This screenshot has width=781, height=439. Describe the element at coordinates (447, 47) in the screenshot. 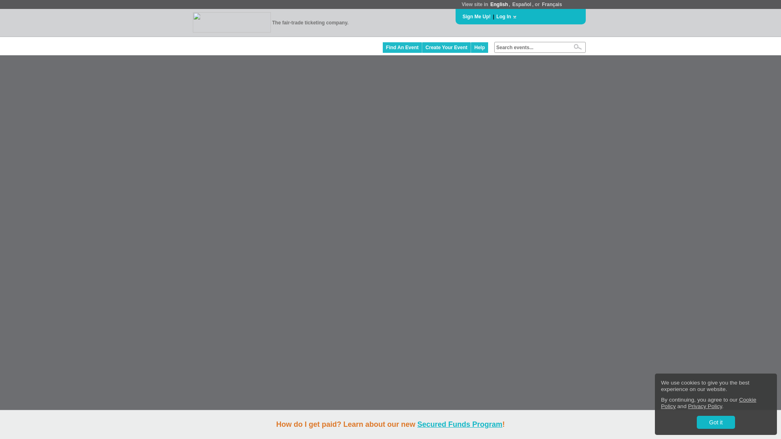

I see `Create Your Event` at that location.